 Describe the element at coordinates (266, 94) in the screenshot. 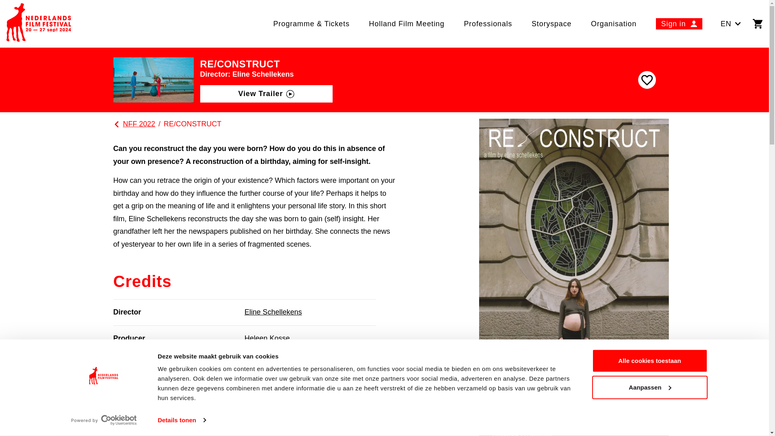

I see `View Trailer` at that location.